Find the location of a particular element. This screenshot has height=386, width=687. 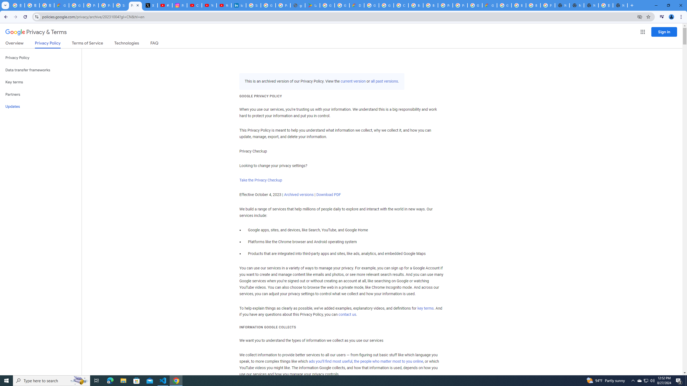

current version is located at coordinates (353, 81).